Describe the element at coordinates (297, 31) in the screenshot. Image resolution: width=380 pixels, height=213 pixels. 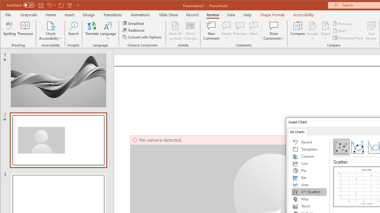
I see `Compare` at that location.